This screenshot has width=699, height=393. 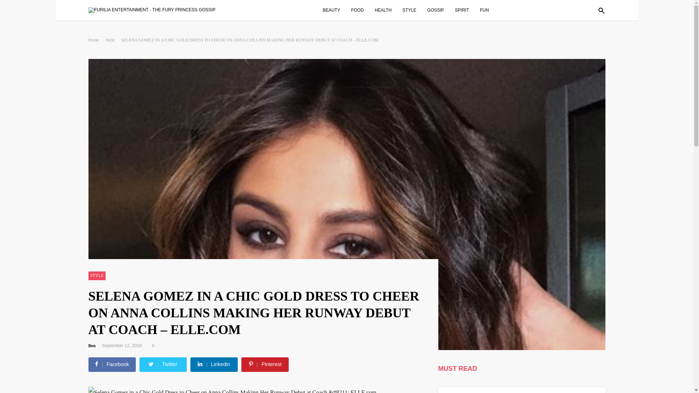 I want to click on HEALTH, so click(x=387, y=10).